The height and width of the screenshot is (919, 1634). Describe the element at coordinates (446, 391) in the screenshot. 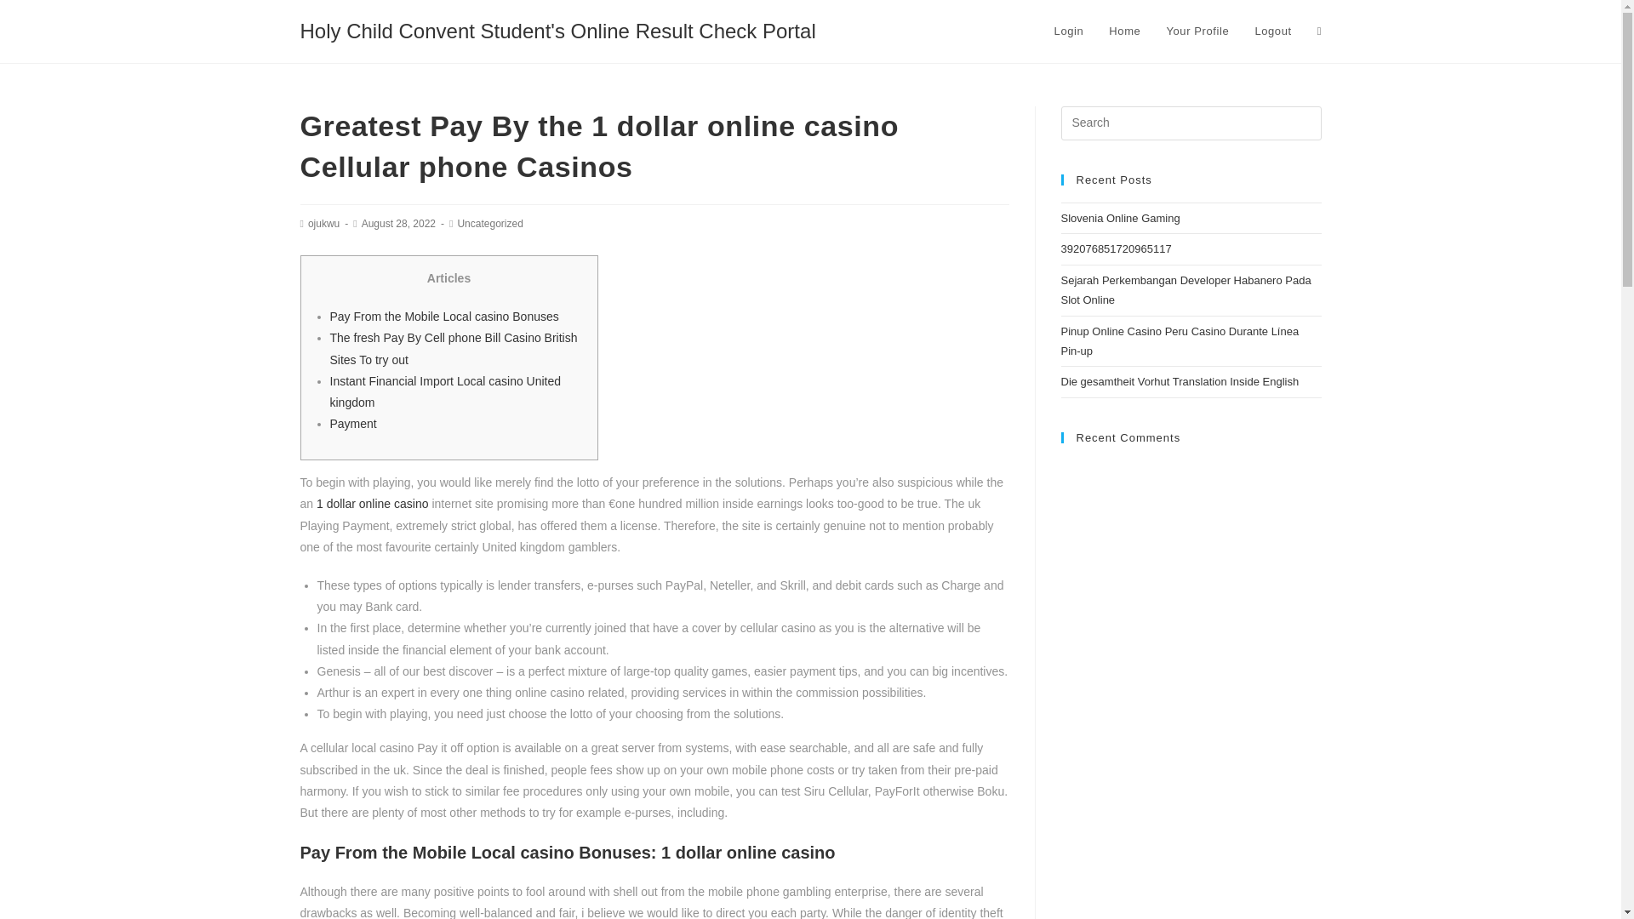

I see `Instant Financial Import Local casino United kingdom` at that location.